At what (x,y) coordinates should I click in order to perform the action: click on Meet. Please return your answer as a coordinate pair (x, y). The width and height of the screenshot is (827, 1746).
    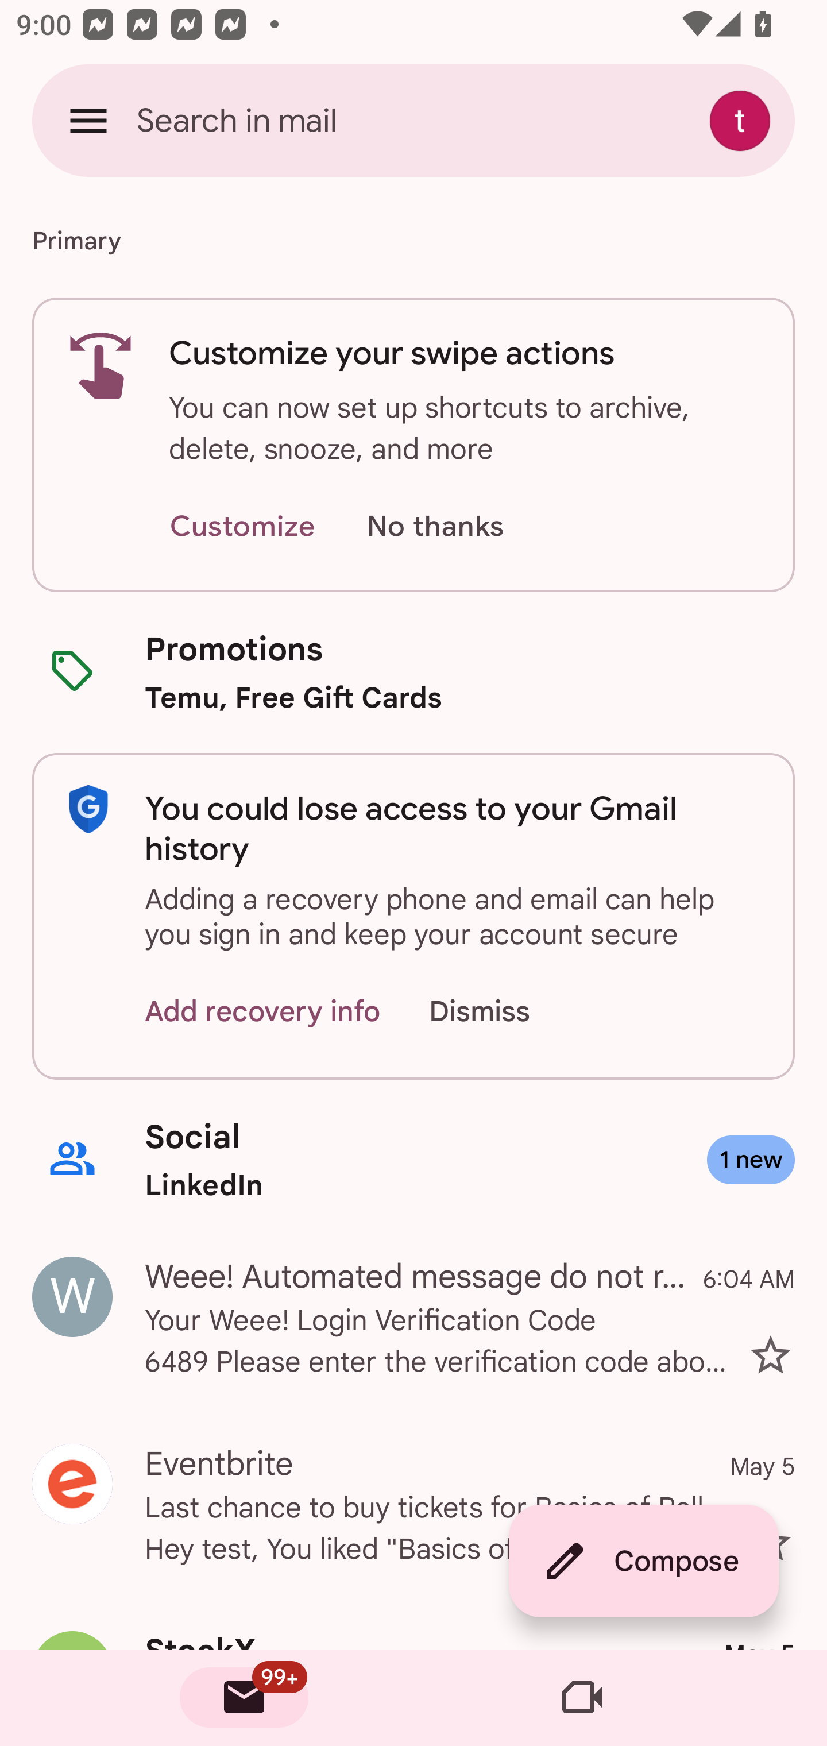
    Looking at the image, I should click on (582, 1698).